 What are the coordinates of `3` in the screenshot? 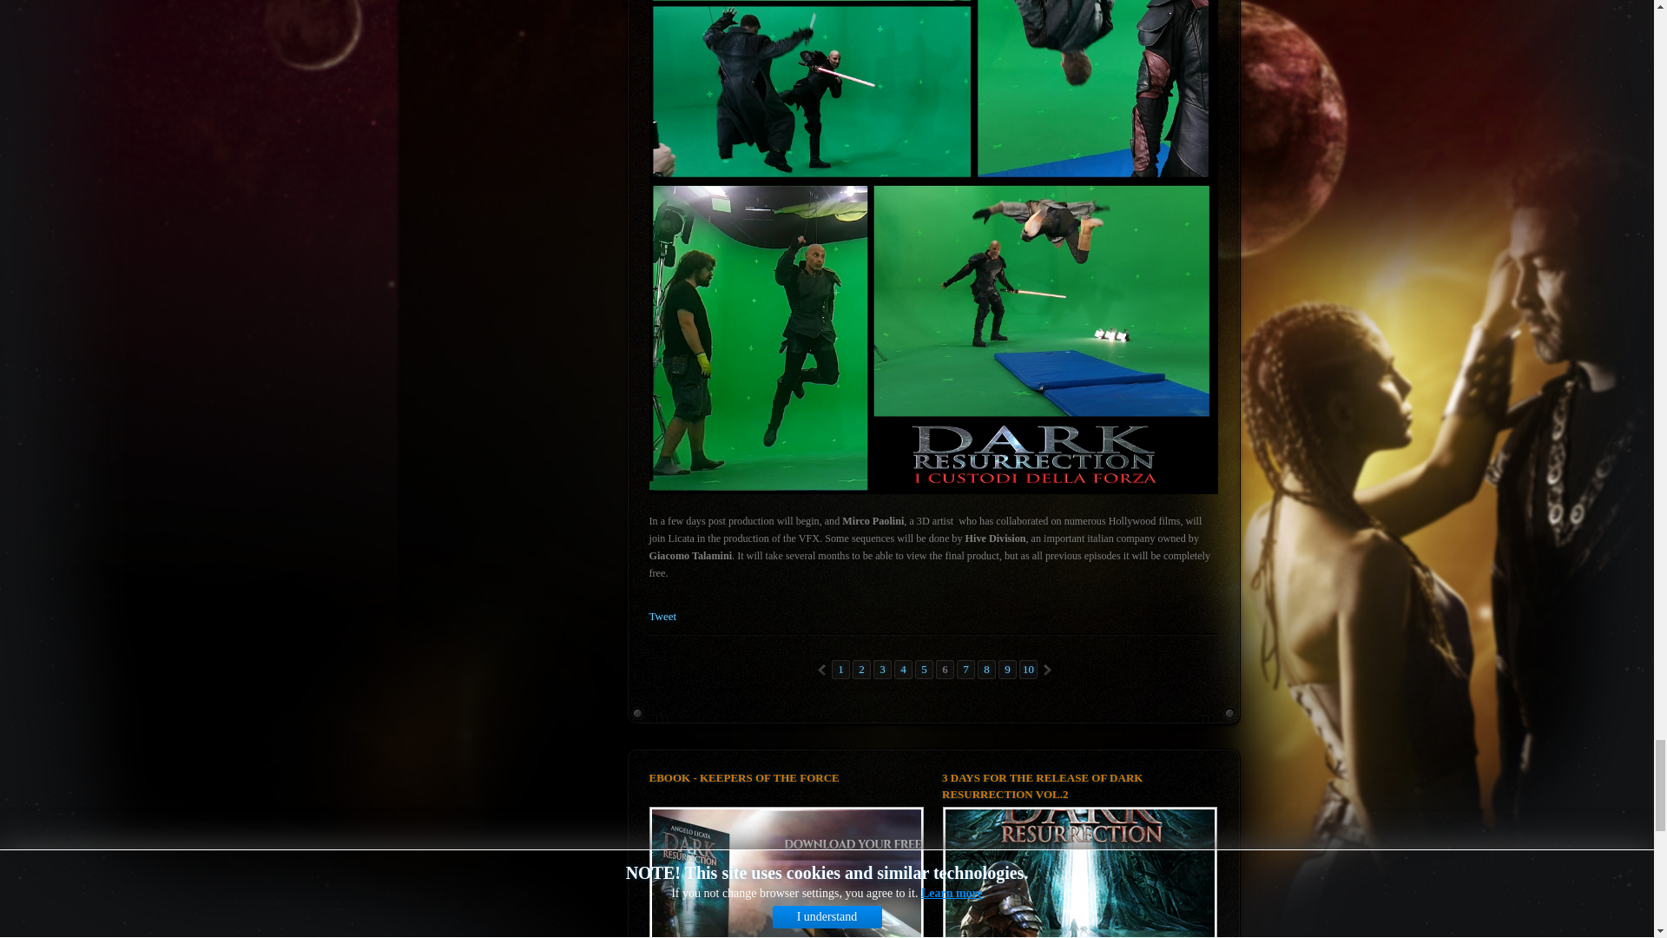 It's located at (882, 669).